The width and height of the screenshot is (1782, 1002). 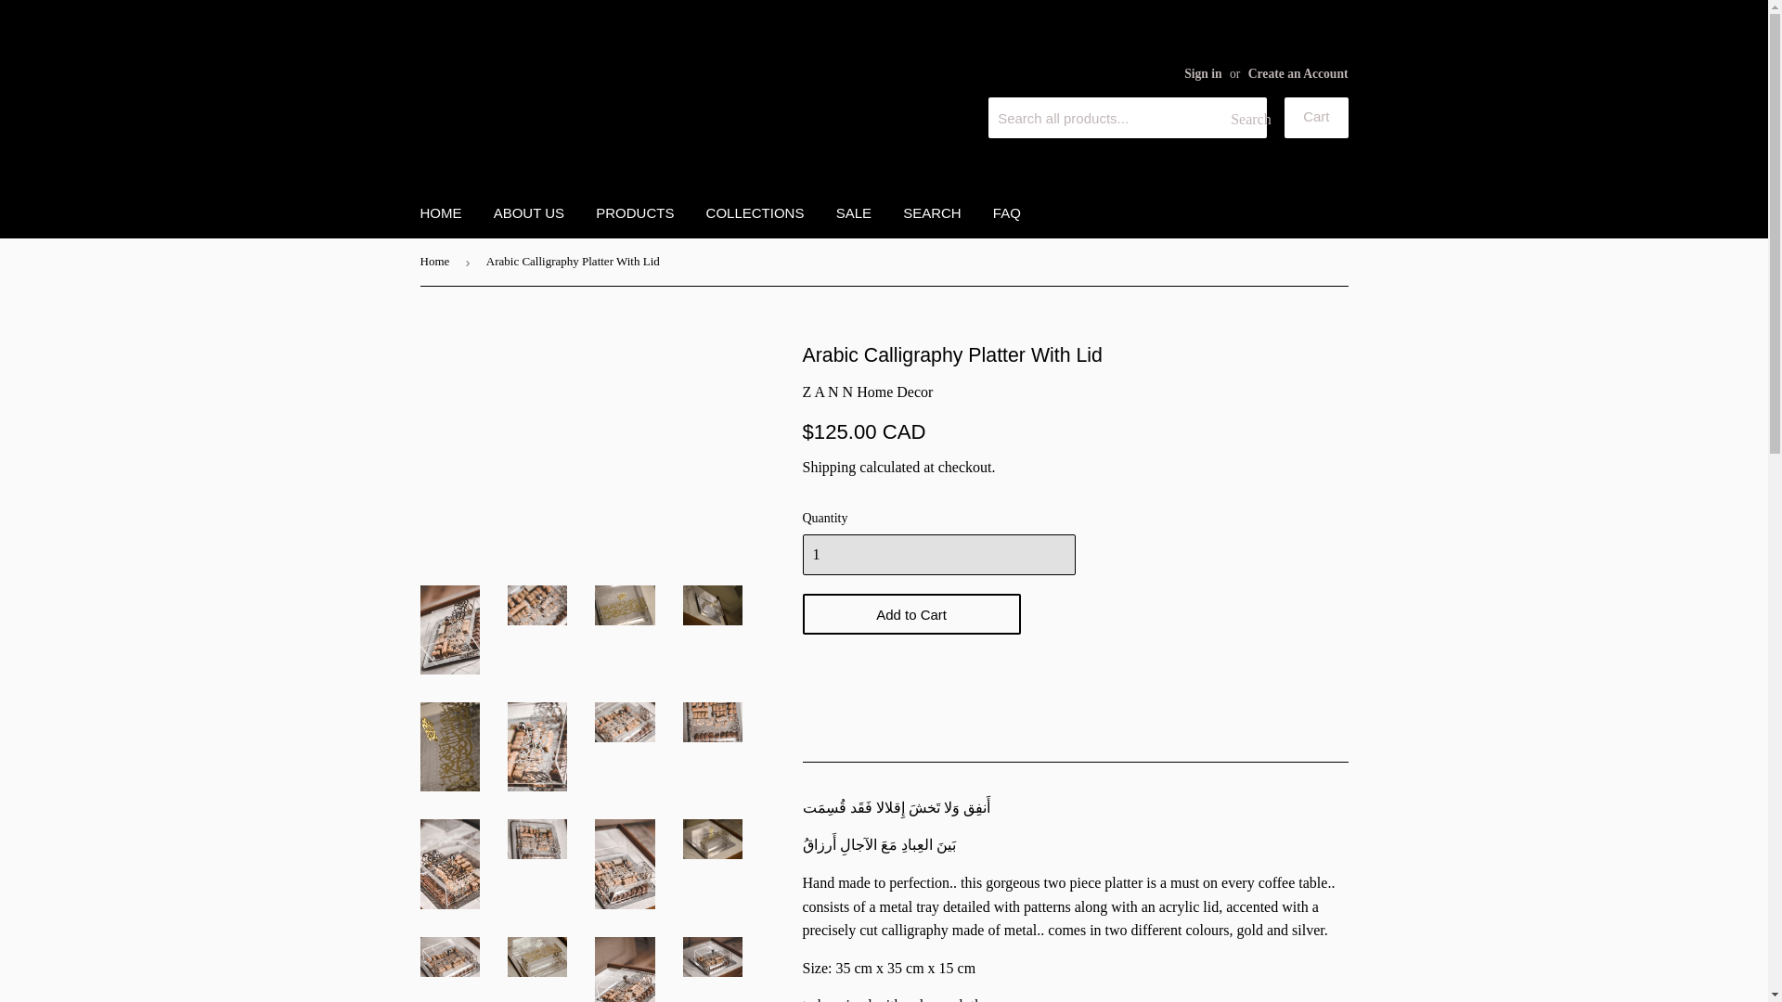 What do you see at coordinates (528, 213) in the screenshot?
I see `ABOUT US` at bounding box center [528, 213].